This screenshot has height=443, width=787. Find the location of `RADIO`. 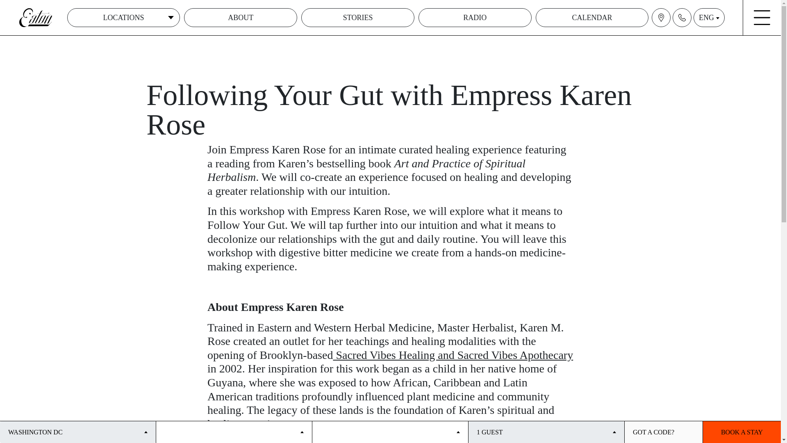

RADIO is located at coordinates (475, 17).